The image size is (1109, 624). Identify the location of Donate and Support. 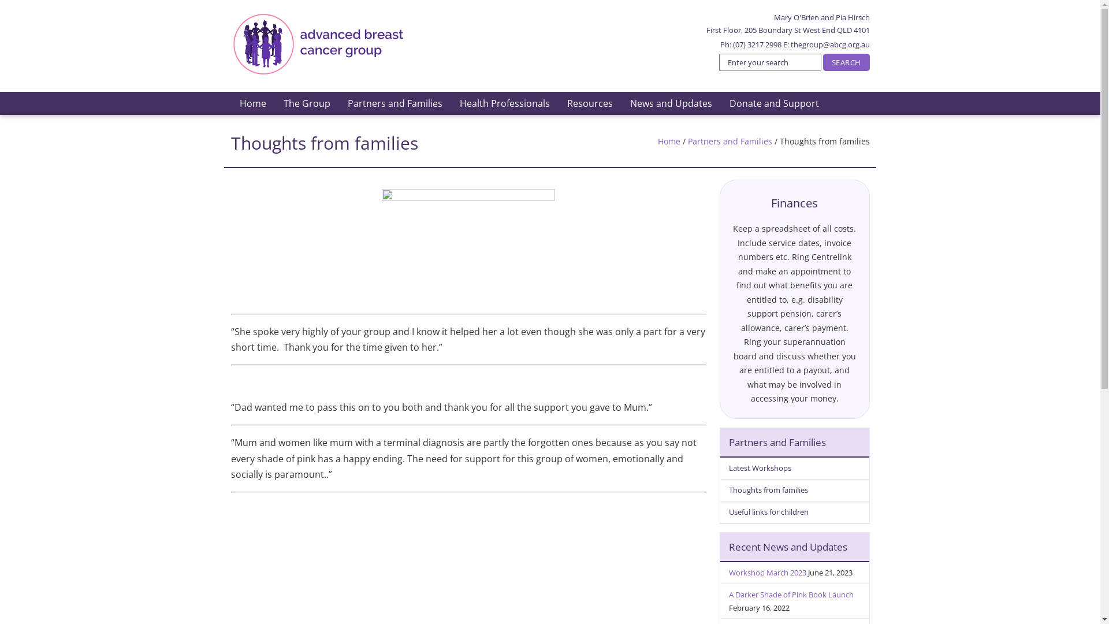
(774, 103).